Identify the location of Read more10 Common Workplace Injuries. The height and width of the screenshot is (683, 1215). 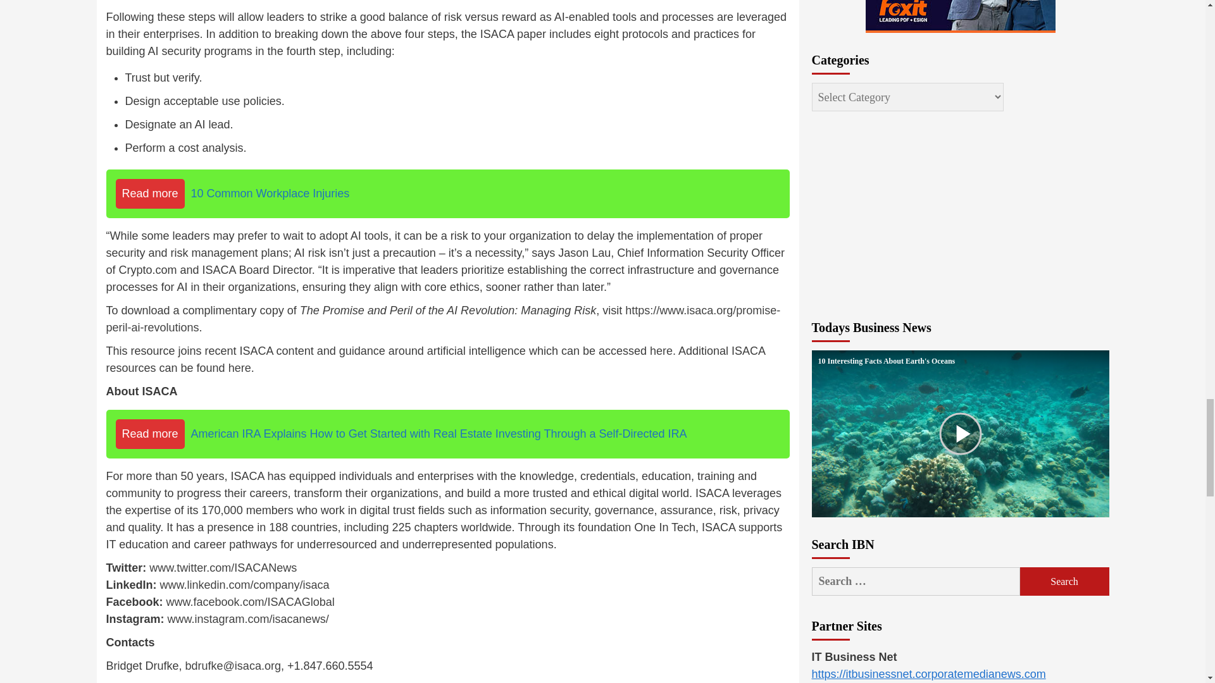
(448, 194).